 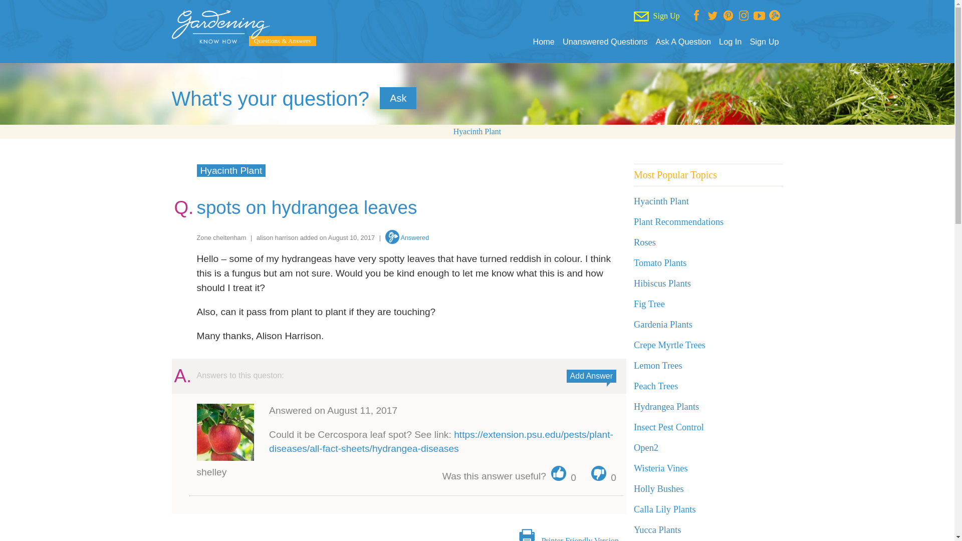 I want to click on Home, so click(x=543, y=42).